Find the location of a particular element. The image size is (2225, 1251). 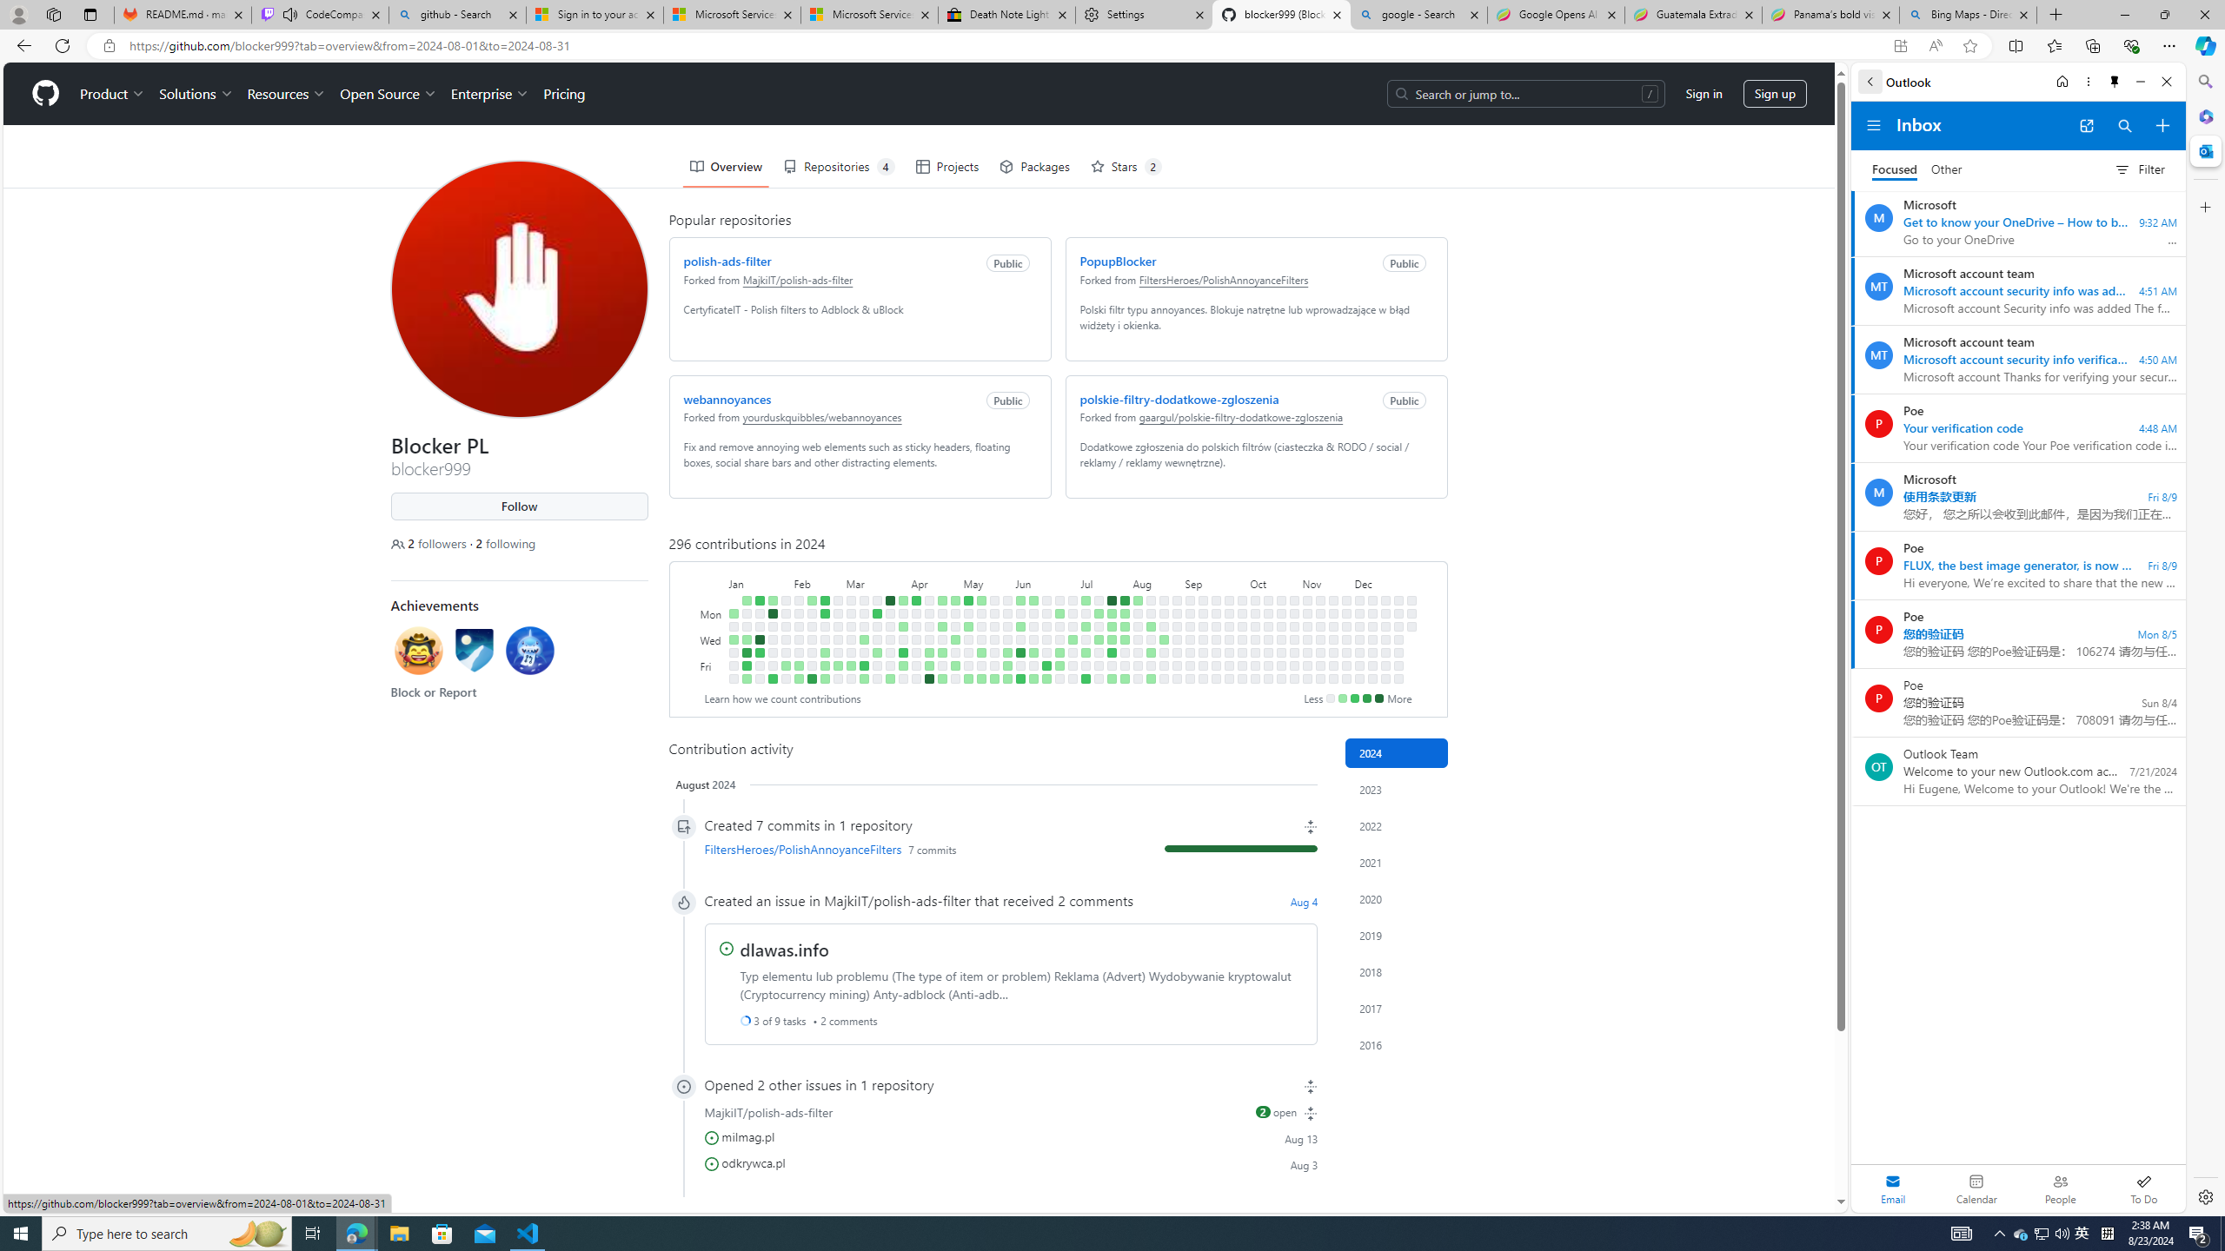

No contributions on August 10th. is located at coordinates (1138, 679).